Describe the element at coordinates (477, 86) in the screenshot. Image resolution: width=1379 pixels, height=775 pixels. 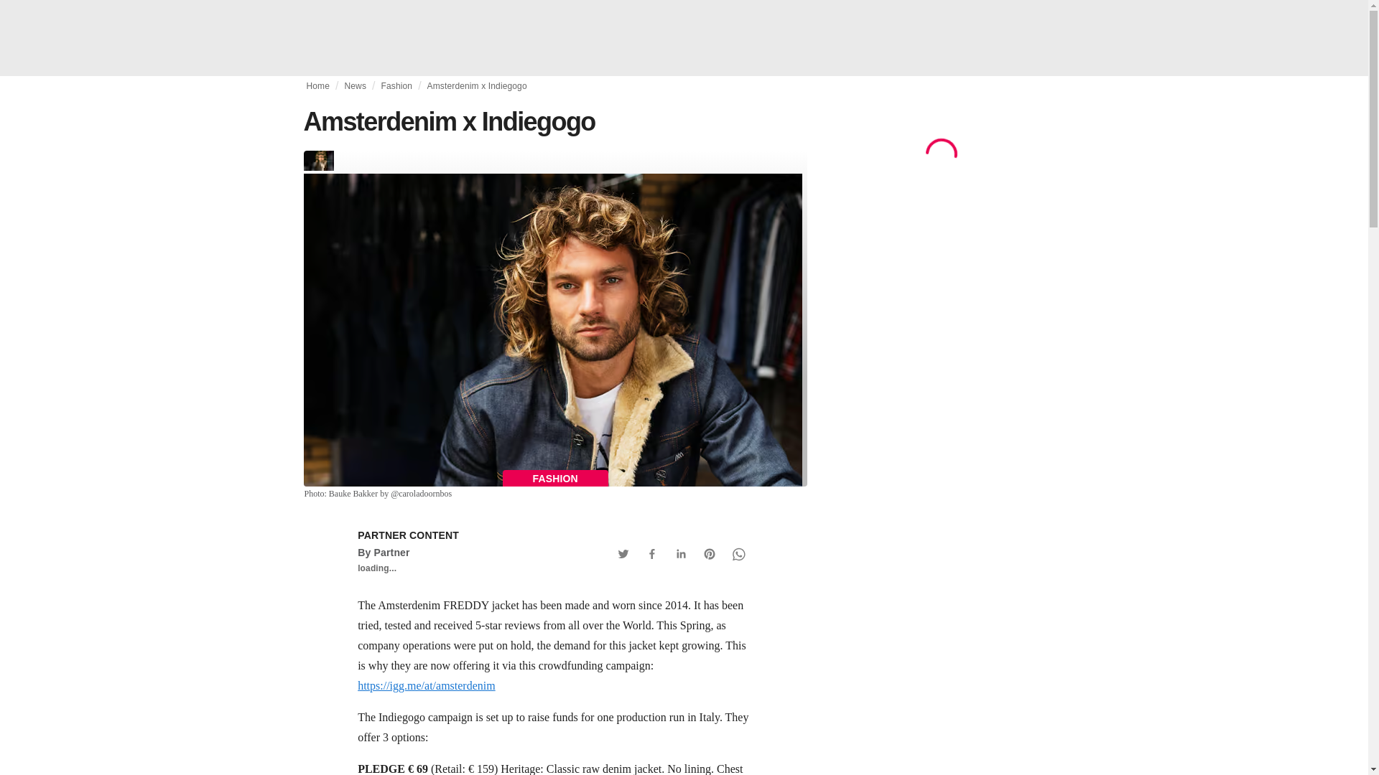
I see `Amsterdenim x Indiegogo` at that location.